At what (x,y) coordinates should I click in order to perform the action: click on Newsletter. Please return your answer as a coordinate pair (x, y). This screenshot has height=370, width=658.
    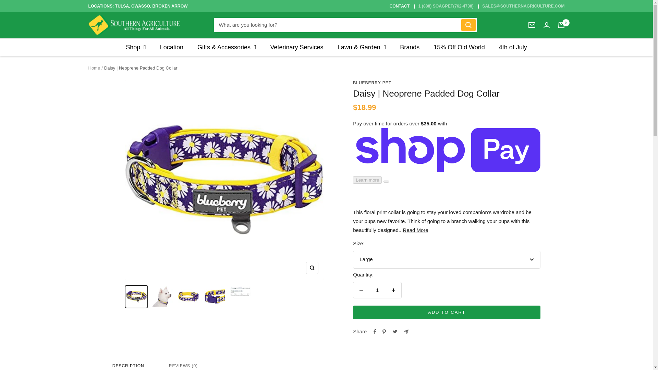
    Looking at the image, I should click on (532, 25).